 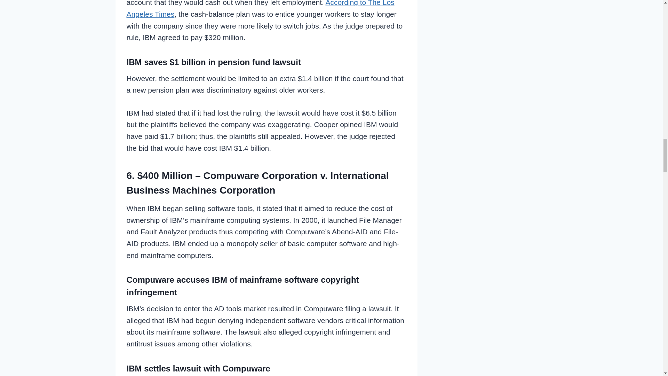 What do you see at coordinates (261, 9) in the screenshot?
I see `According to The Los Angeles Times` at bounding box center [261, 9].